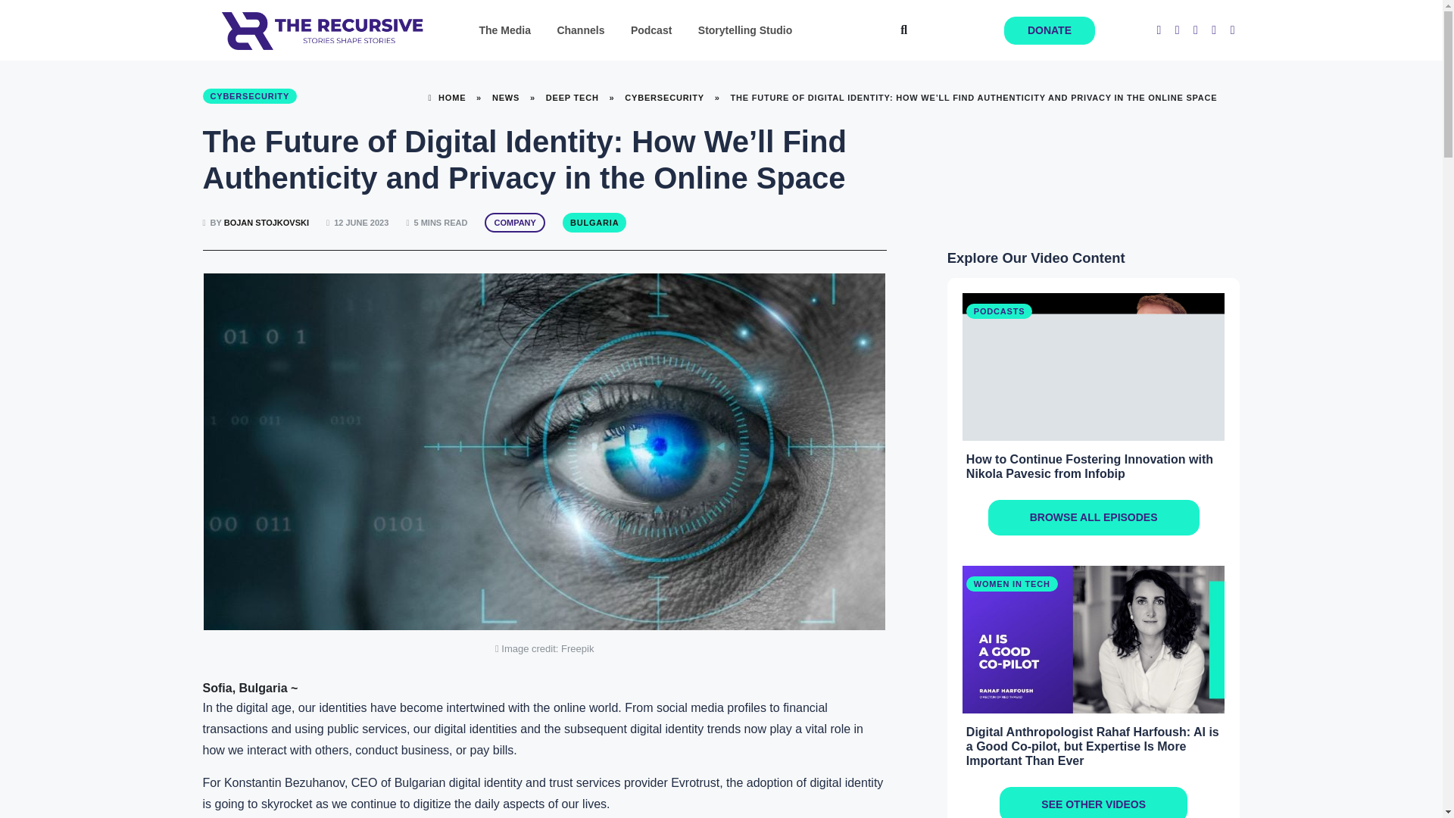 The width and height of the screenshot is (1454, 818). I want to click on Podcast, so click(651, 30).